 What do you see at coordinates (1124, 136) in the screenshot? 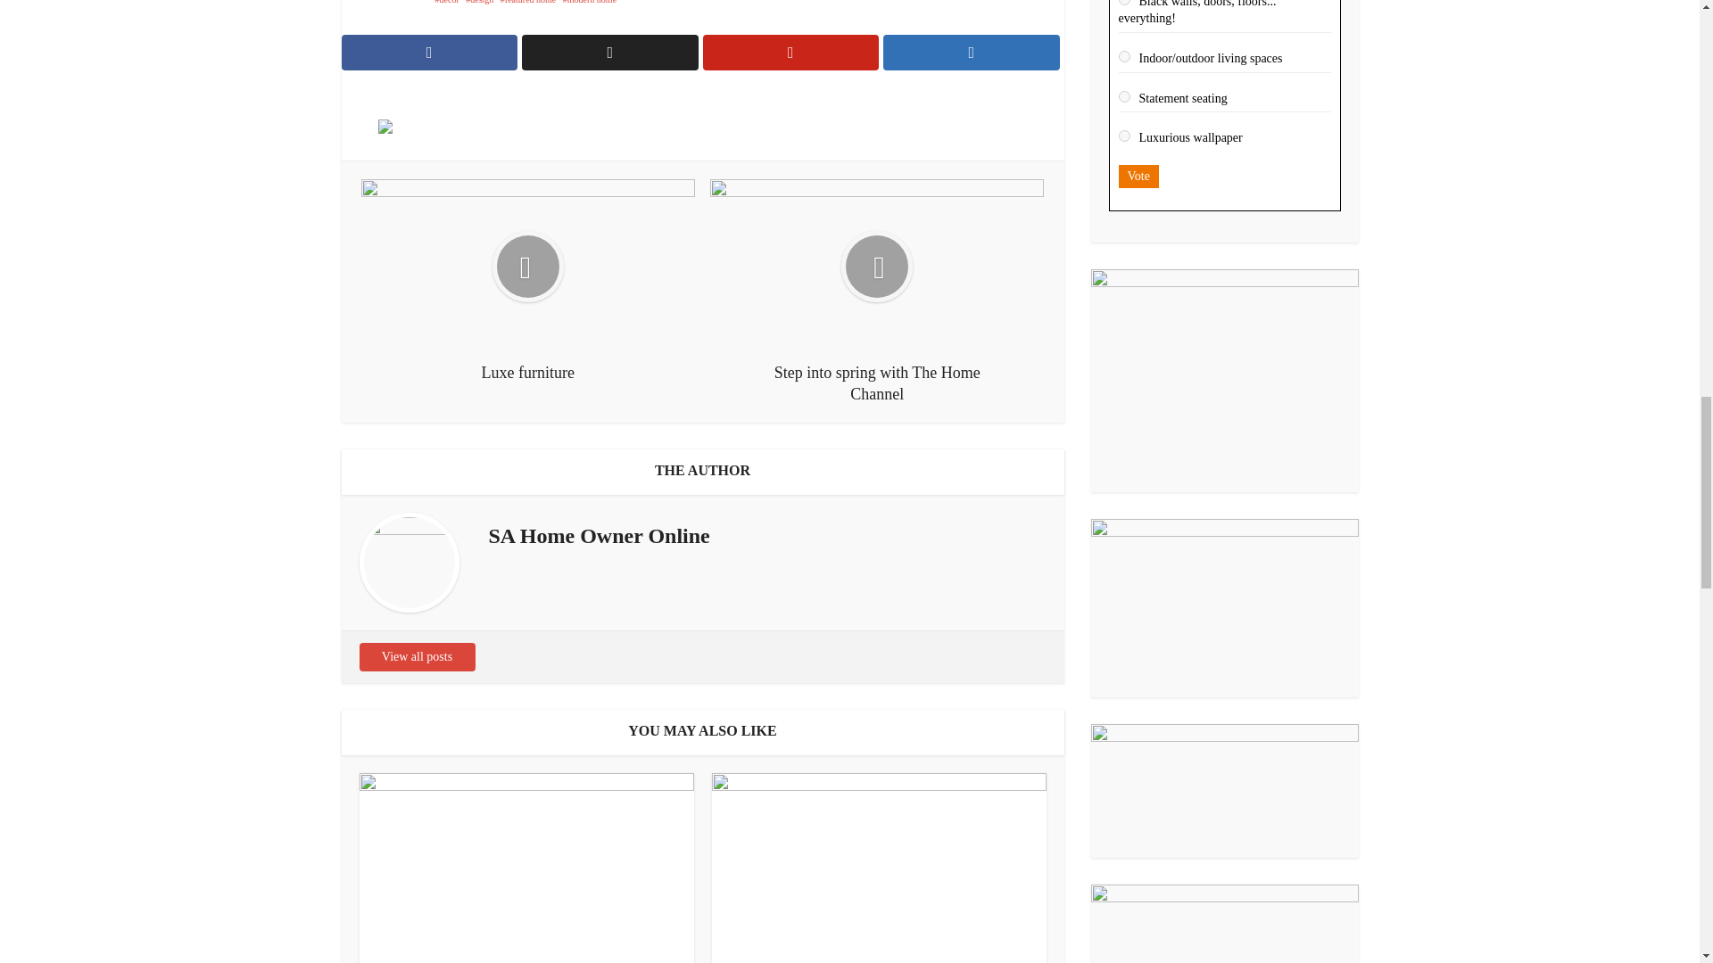
I see `6` at bounding box center [1124, 136].